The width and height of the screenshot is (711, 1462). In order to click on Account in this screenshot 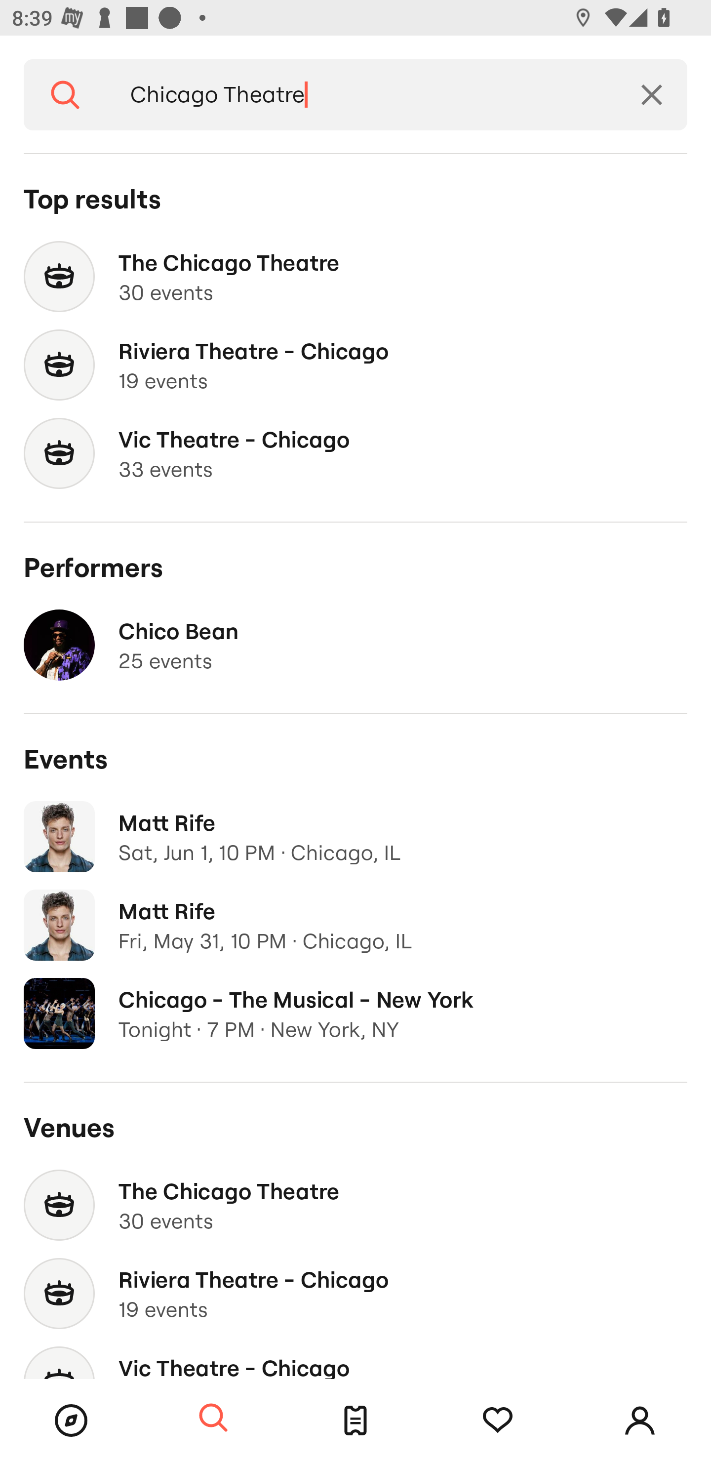, I will do `click(640, 1421)`.